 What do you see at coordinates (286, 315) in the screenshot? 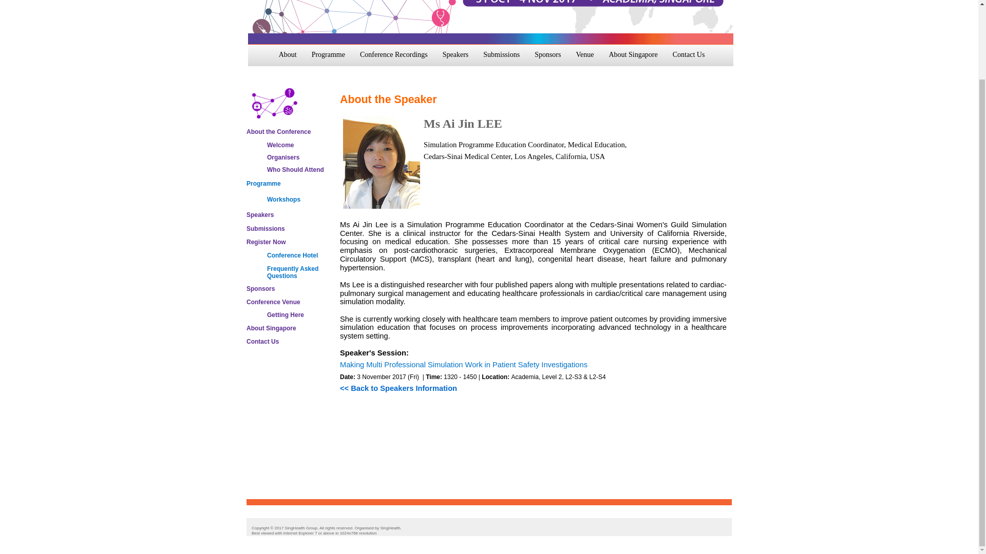
I see `Getting Here` at bounding box center [286, 315].